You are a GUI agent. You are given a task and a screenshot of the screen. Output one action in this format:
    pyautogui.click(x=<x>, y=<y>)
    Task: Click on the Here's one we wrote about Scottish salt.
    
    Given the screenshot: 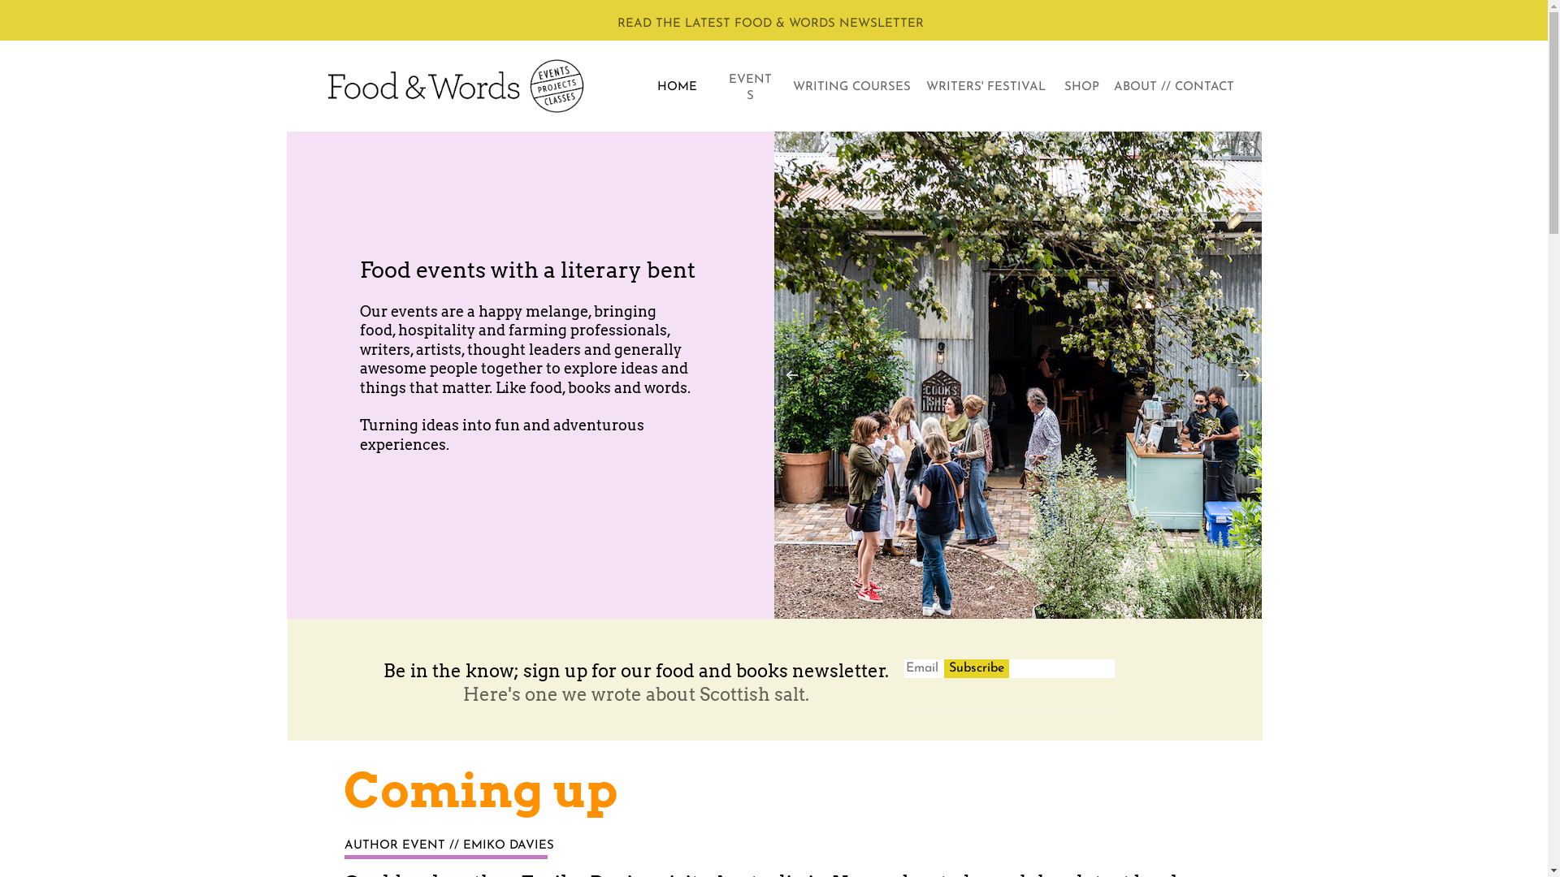 What is the action you would take?
    pyautogui.click(x=636, y=694)
    